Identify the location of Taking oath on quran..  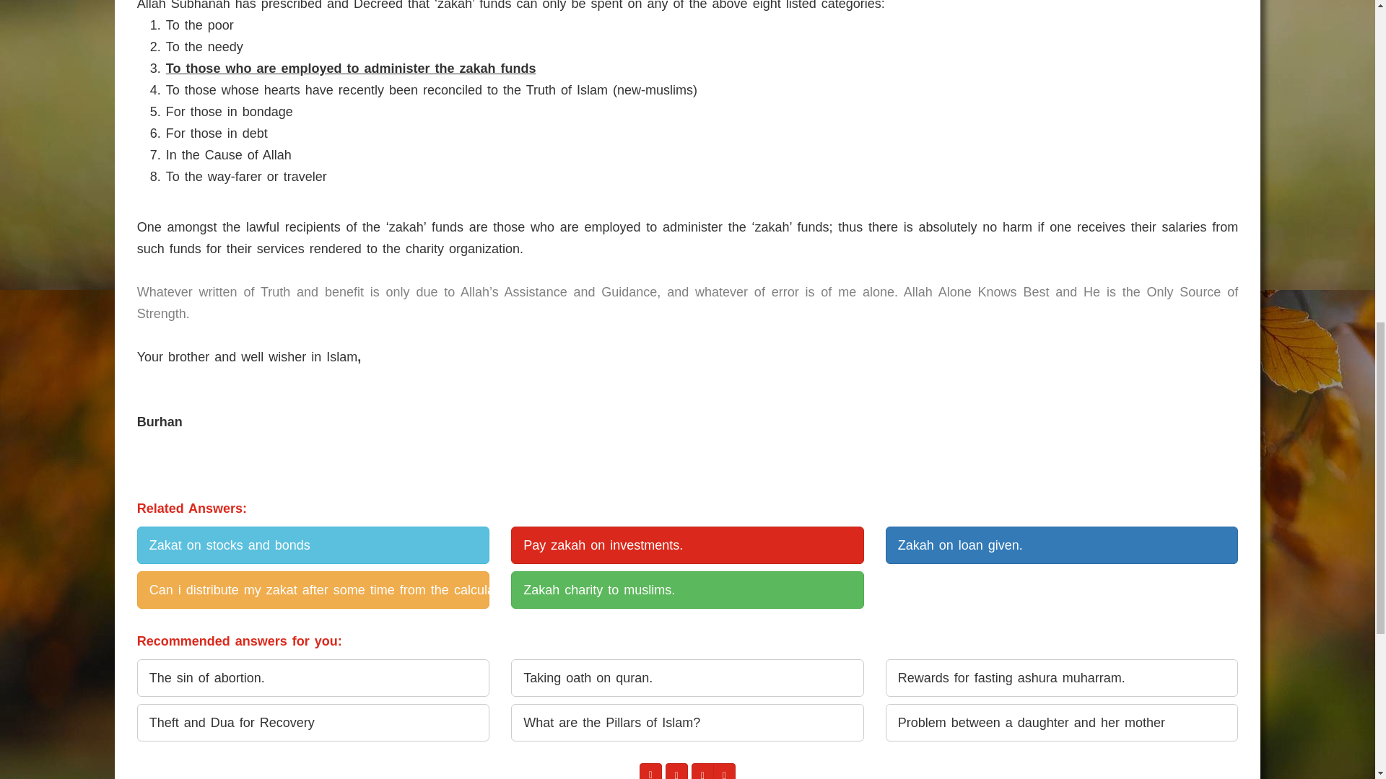
(687, 677).